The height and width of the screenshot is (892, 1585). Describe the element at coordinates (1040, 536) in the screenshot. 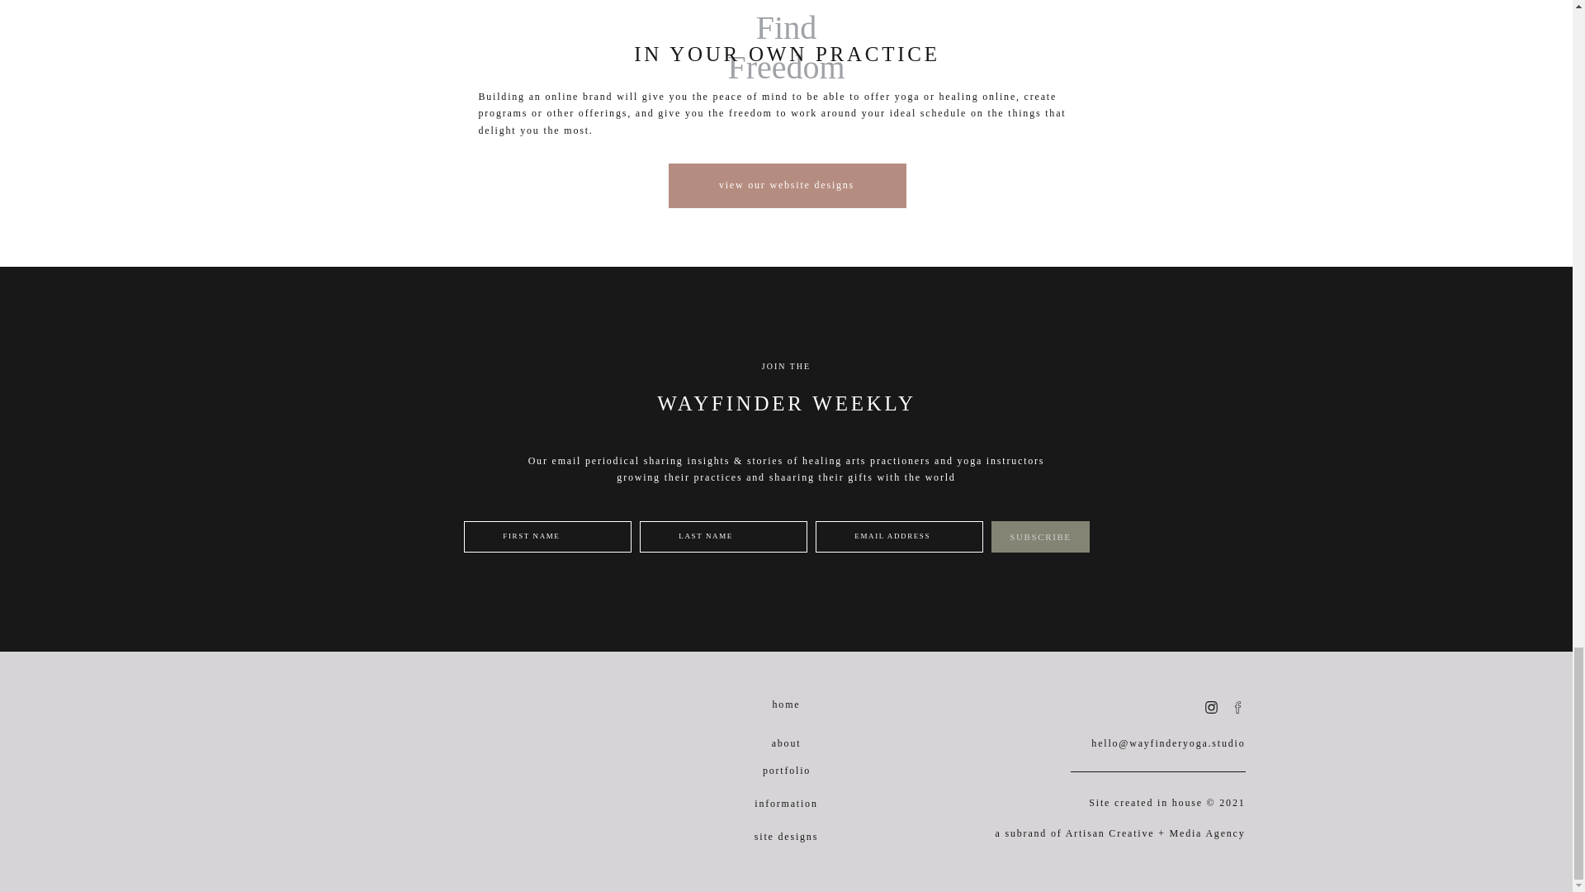

I see `SUBSCRIBE` at that location.